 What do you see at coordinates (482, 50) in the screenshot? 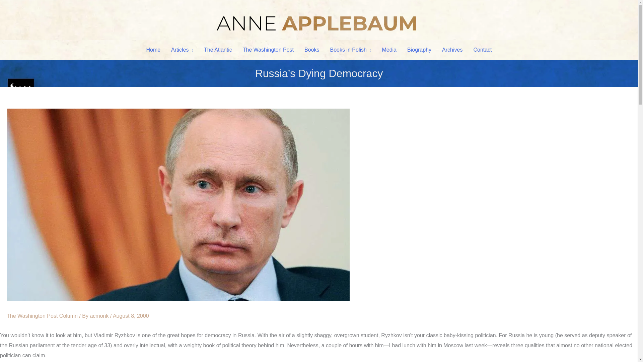
I see `Contact` at bounding box center [482, 50].